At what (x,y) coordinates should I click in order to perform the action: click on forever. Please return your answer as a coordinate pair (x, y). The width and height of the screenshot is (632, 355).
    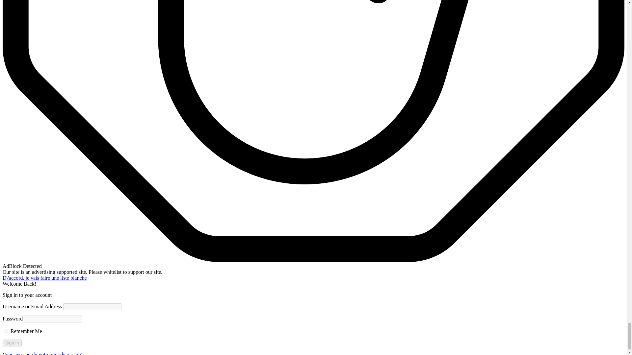
    Looking at the image, I should click on (6, 331).